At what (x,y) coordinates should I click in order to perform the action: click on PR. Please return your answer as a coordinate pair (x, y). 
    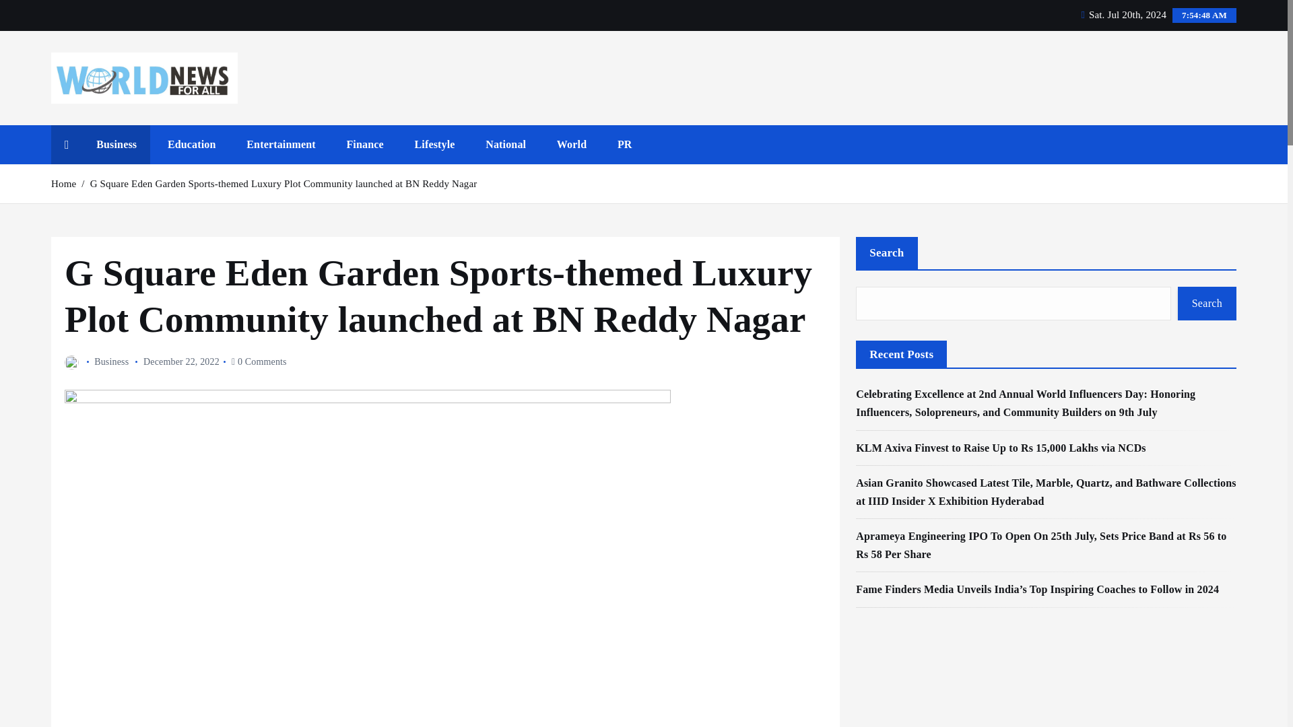
    Looking at the image, I should click on (624, 144).